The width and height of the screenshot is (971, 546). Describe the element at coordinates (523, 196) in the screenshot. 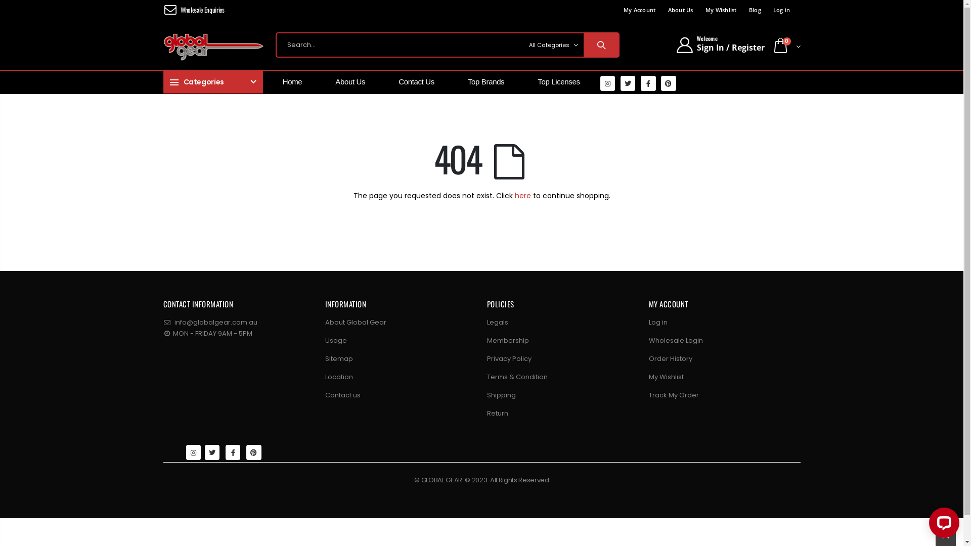

I see `here` at that location.